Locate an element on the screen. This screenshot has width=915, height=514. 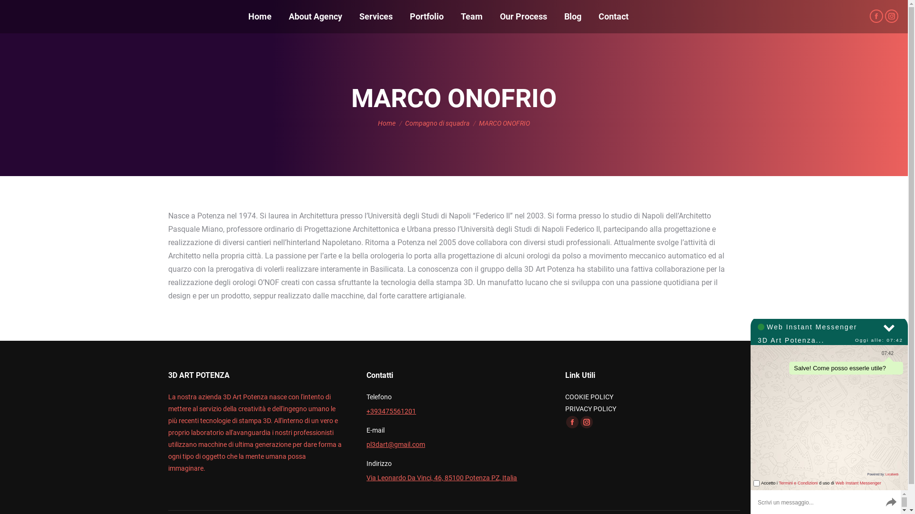
Contact is located at coordinates (614, 17).